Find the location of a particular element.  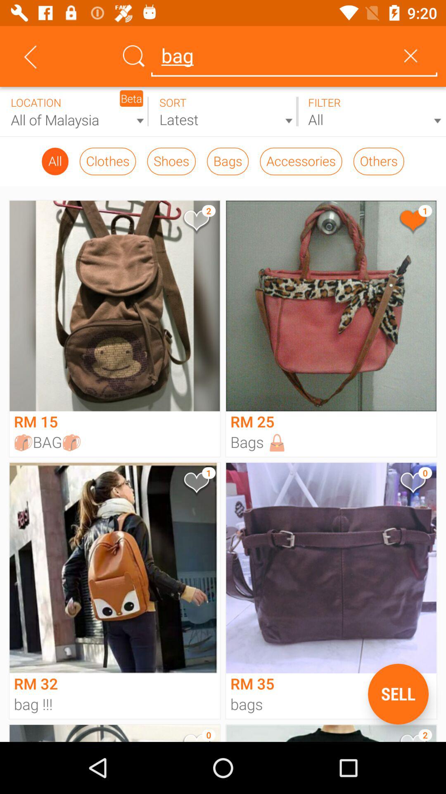

my favorite model is located at coordinates (196, 485).